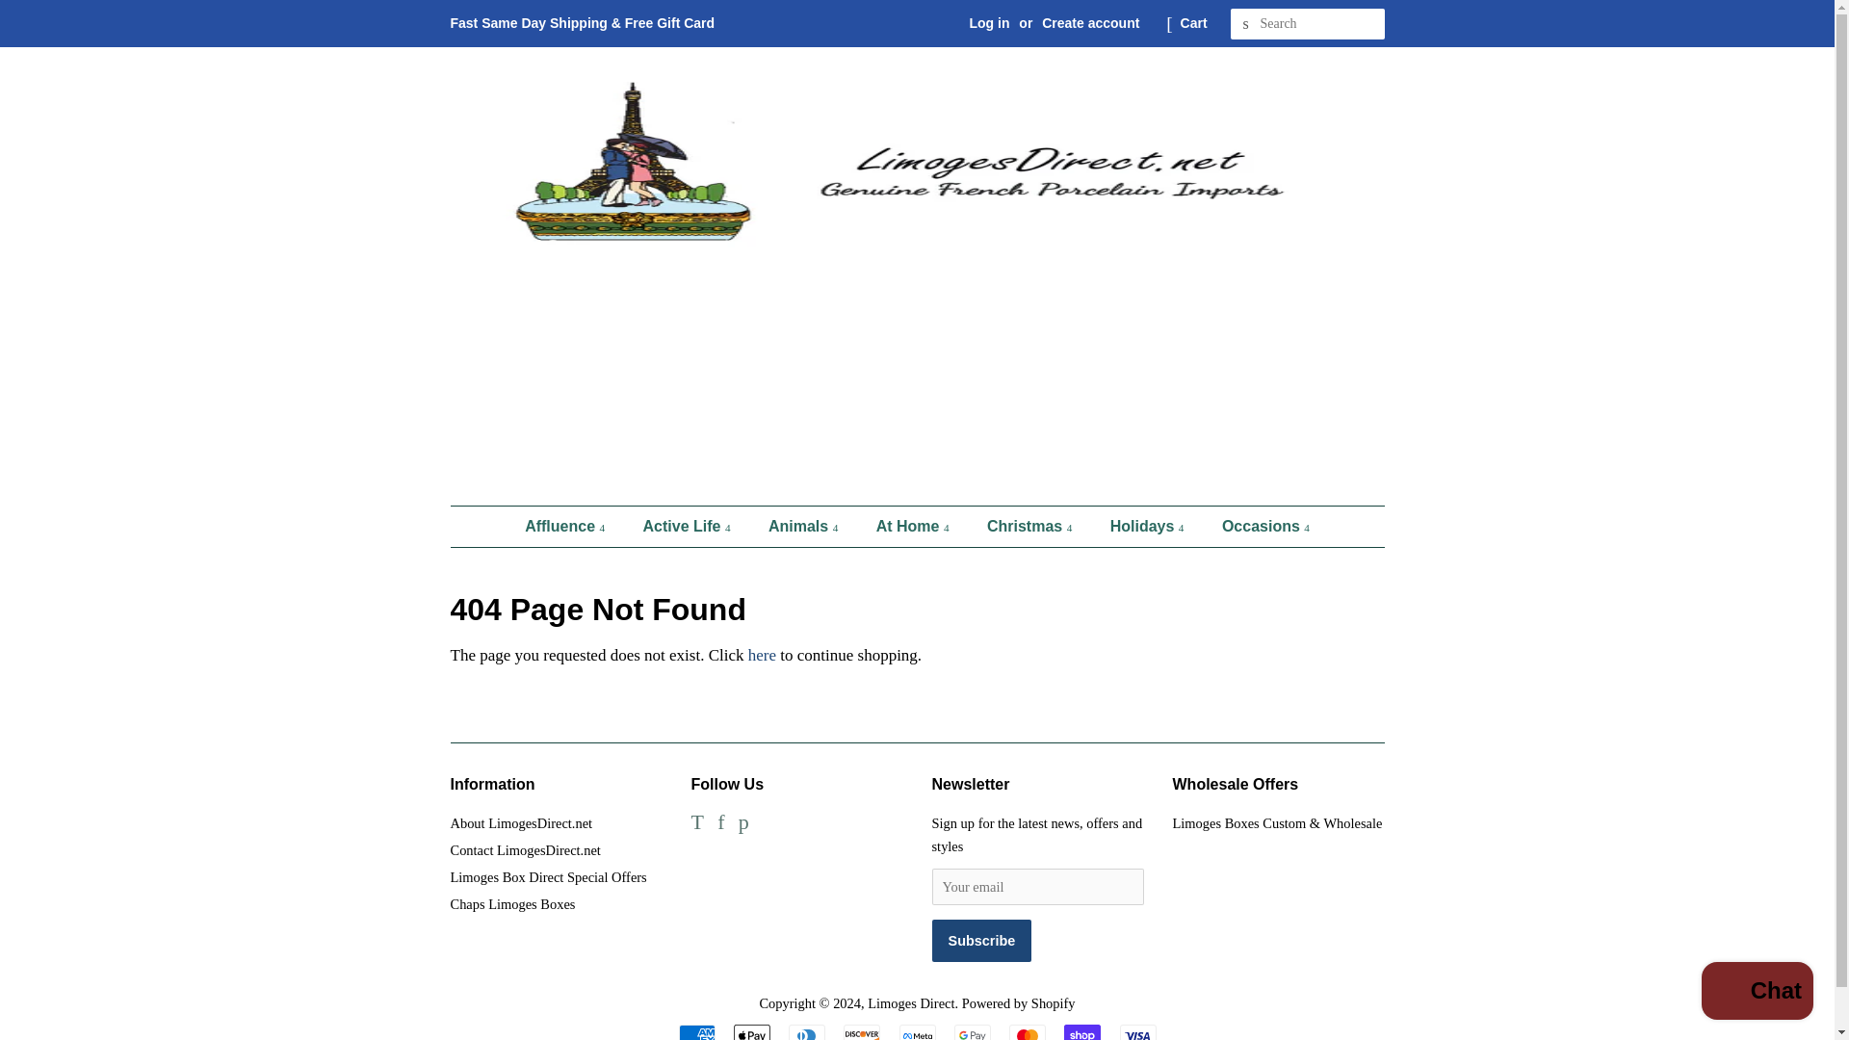  What do you see at coordinates (981, 940) in the screenshot?
I see `Subscribe` at bounding box center [981, 940].